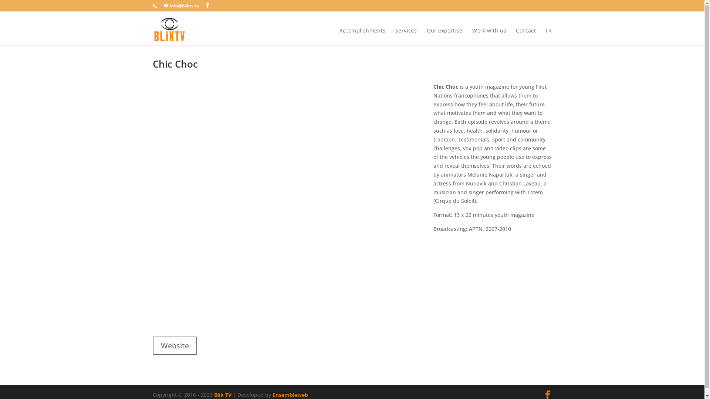 This screenshot has height=399, width=710. Describe the element at coordinates (362, 37) in the screenshot. I see `Accomplishments` at that location.